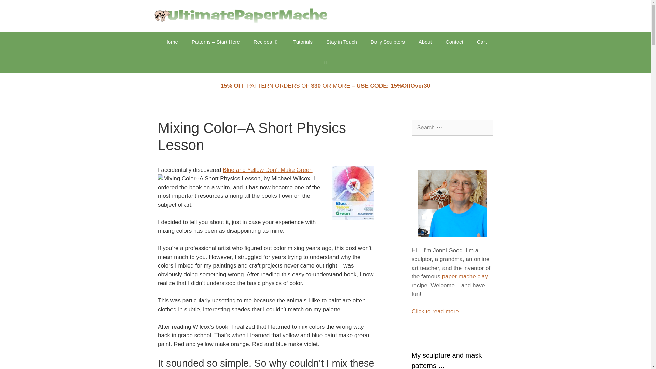  I want to click on About the Artist, so click(425, 42).